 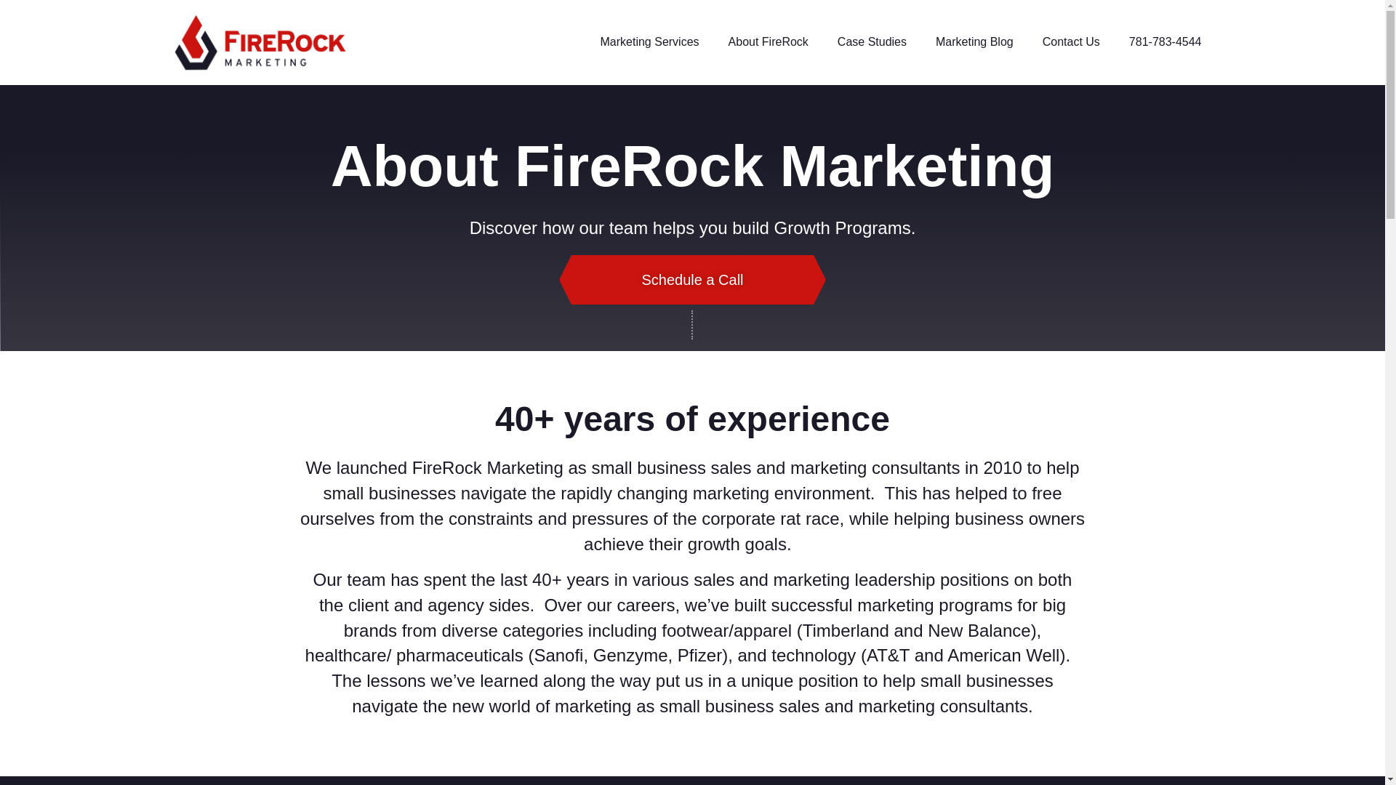 I want to click on Contact Us, so click(x=1070, y=42).